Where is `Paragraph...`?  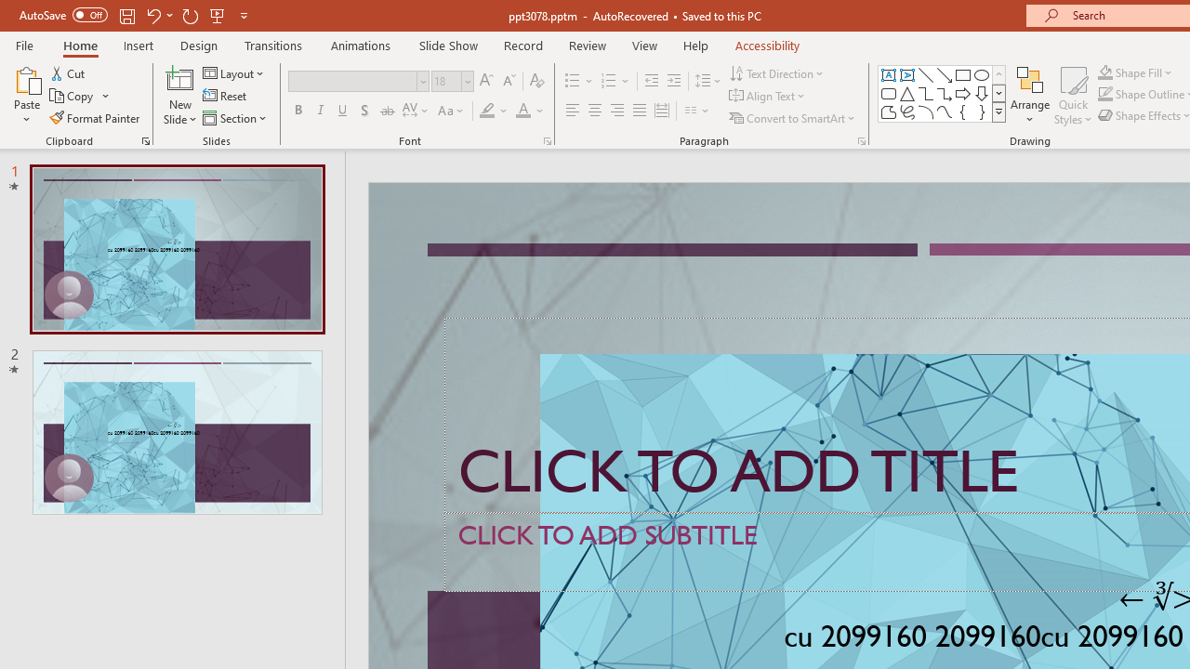
Paragraph... is located at coordinates (861, 141).